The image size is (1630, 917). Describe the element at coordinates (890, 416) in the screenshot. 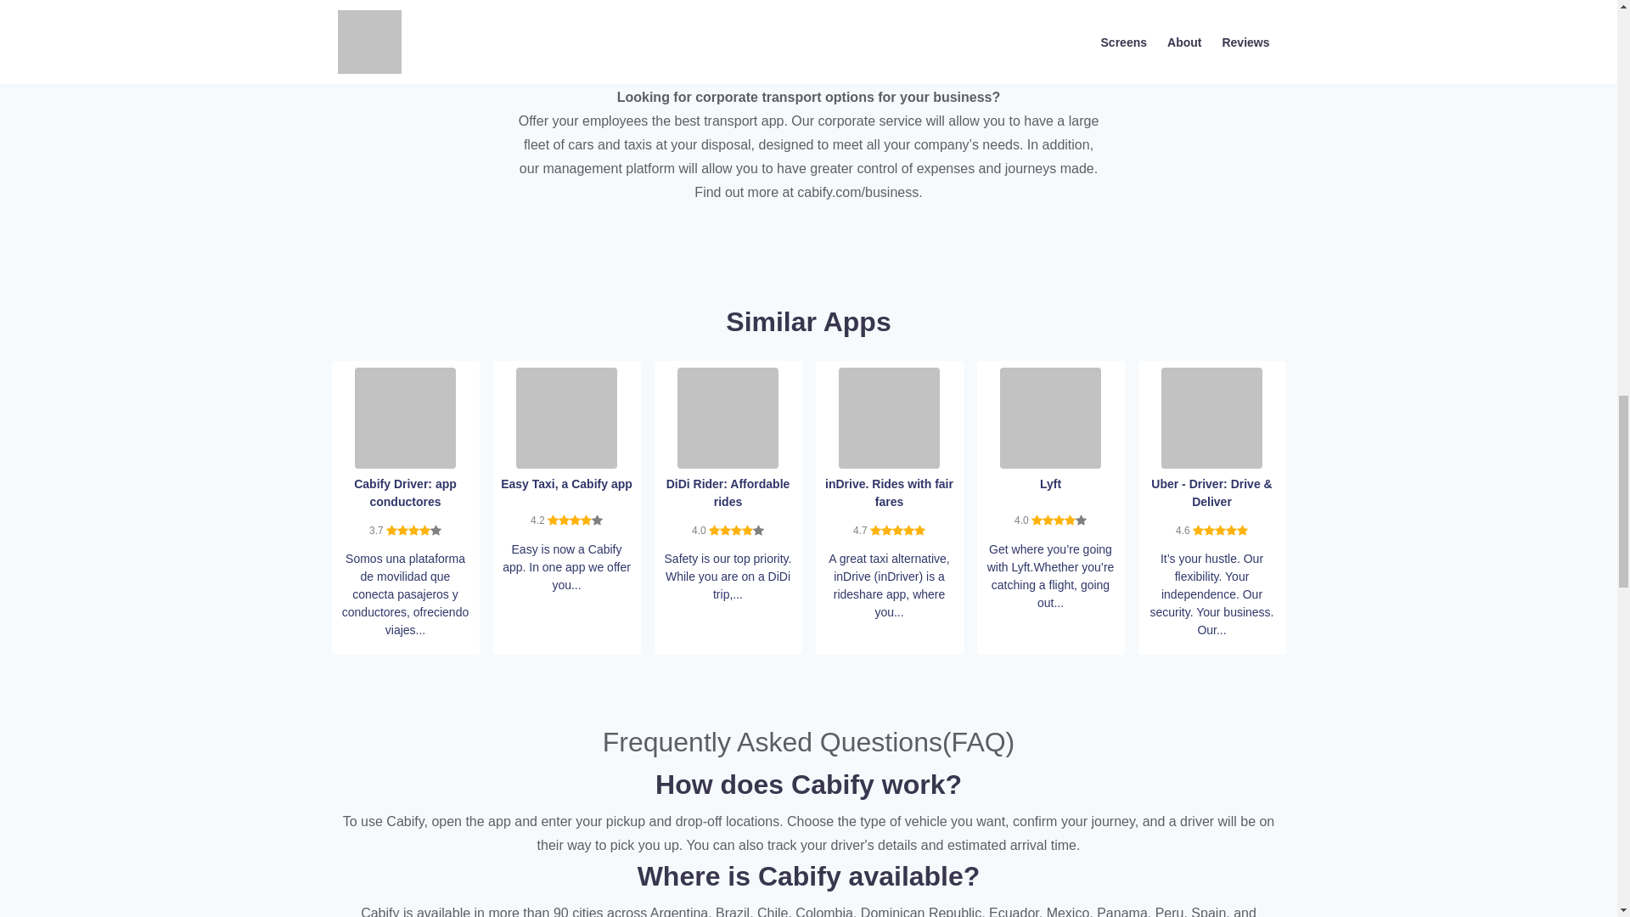

I see `inDrive. Rides with fair fares` at that location.